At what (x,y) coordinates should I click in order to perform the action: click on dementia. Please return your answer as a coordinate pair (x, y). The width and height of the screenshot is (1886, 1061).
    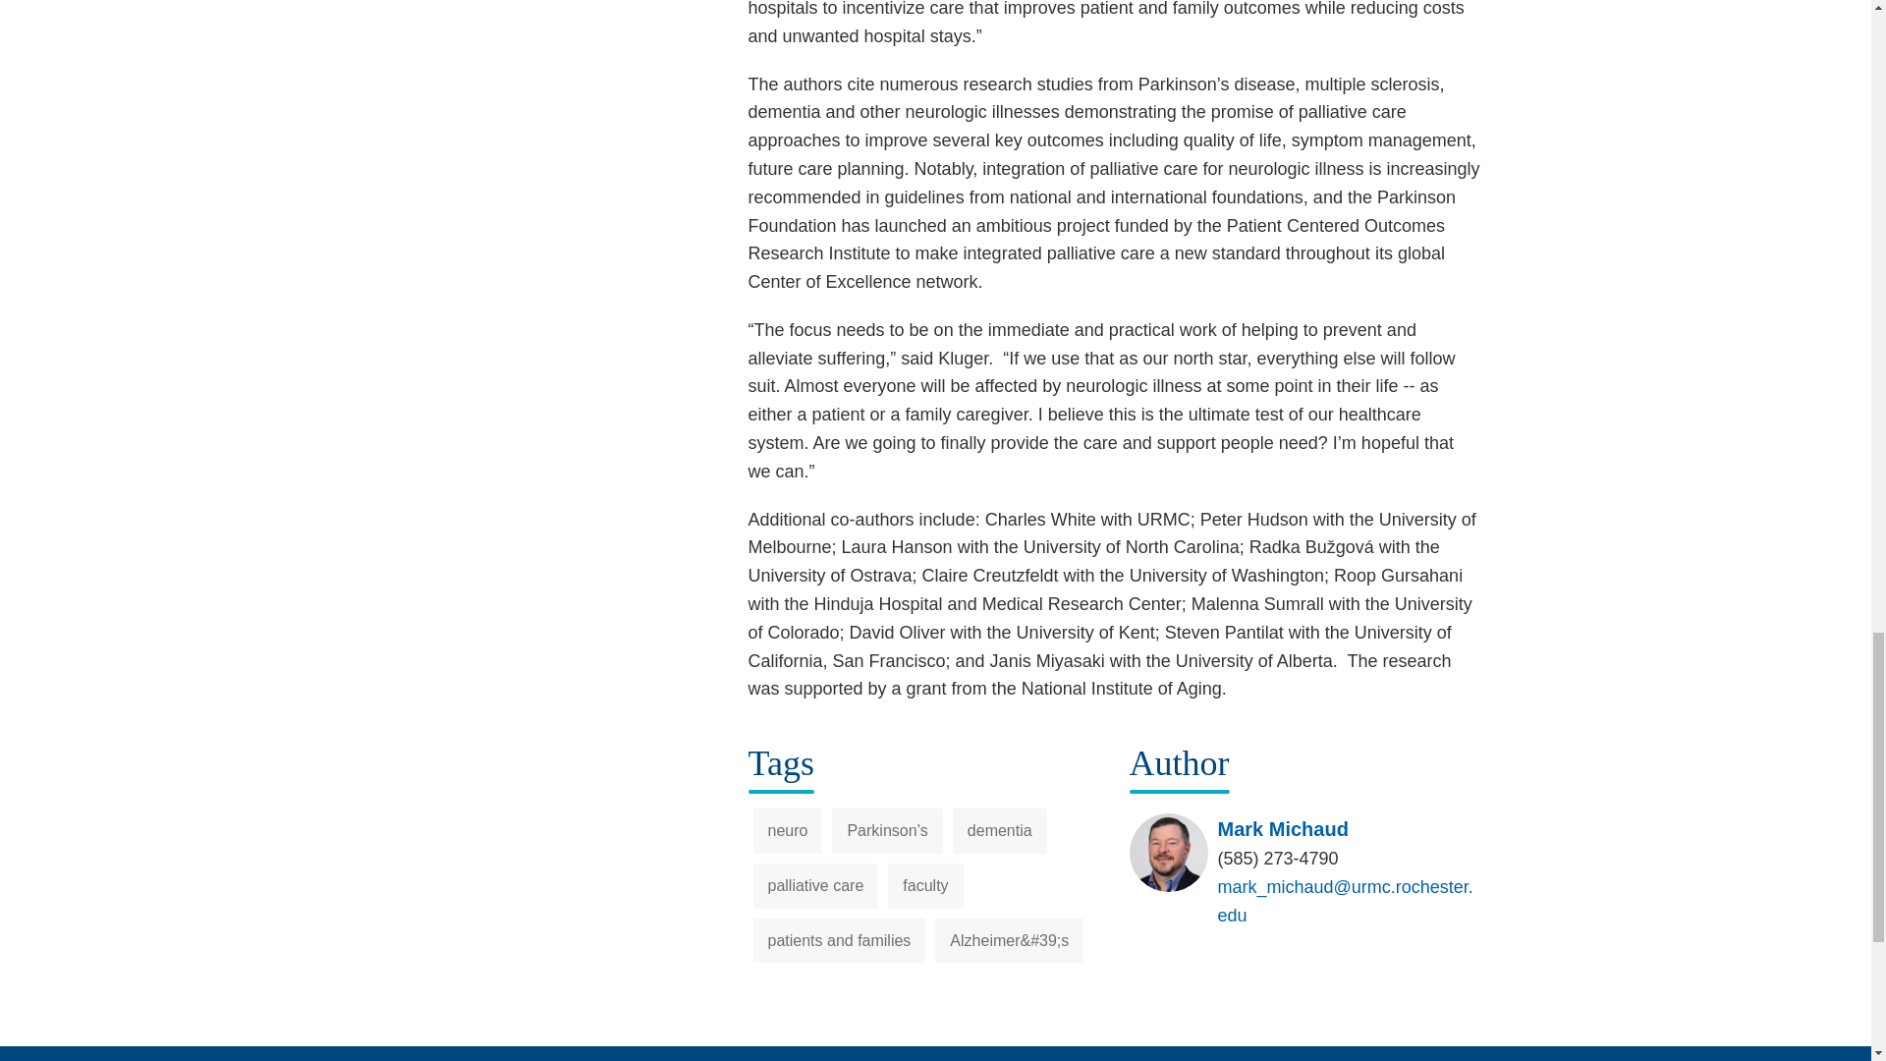
    Looking at the image, I should click on (999, 831).